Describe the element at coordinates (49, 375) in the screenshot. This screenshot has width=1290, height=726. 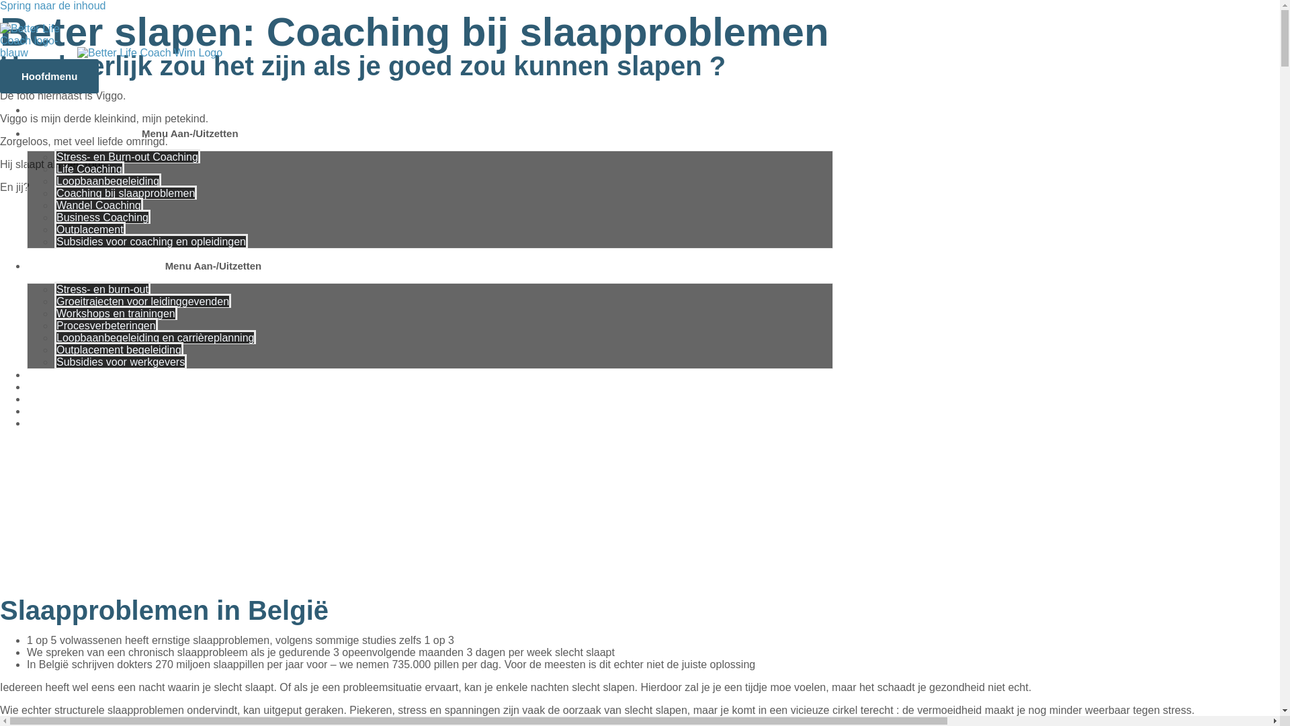
I see `Praktisch` at that location.